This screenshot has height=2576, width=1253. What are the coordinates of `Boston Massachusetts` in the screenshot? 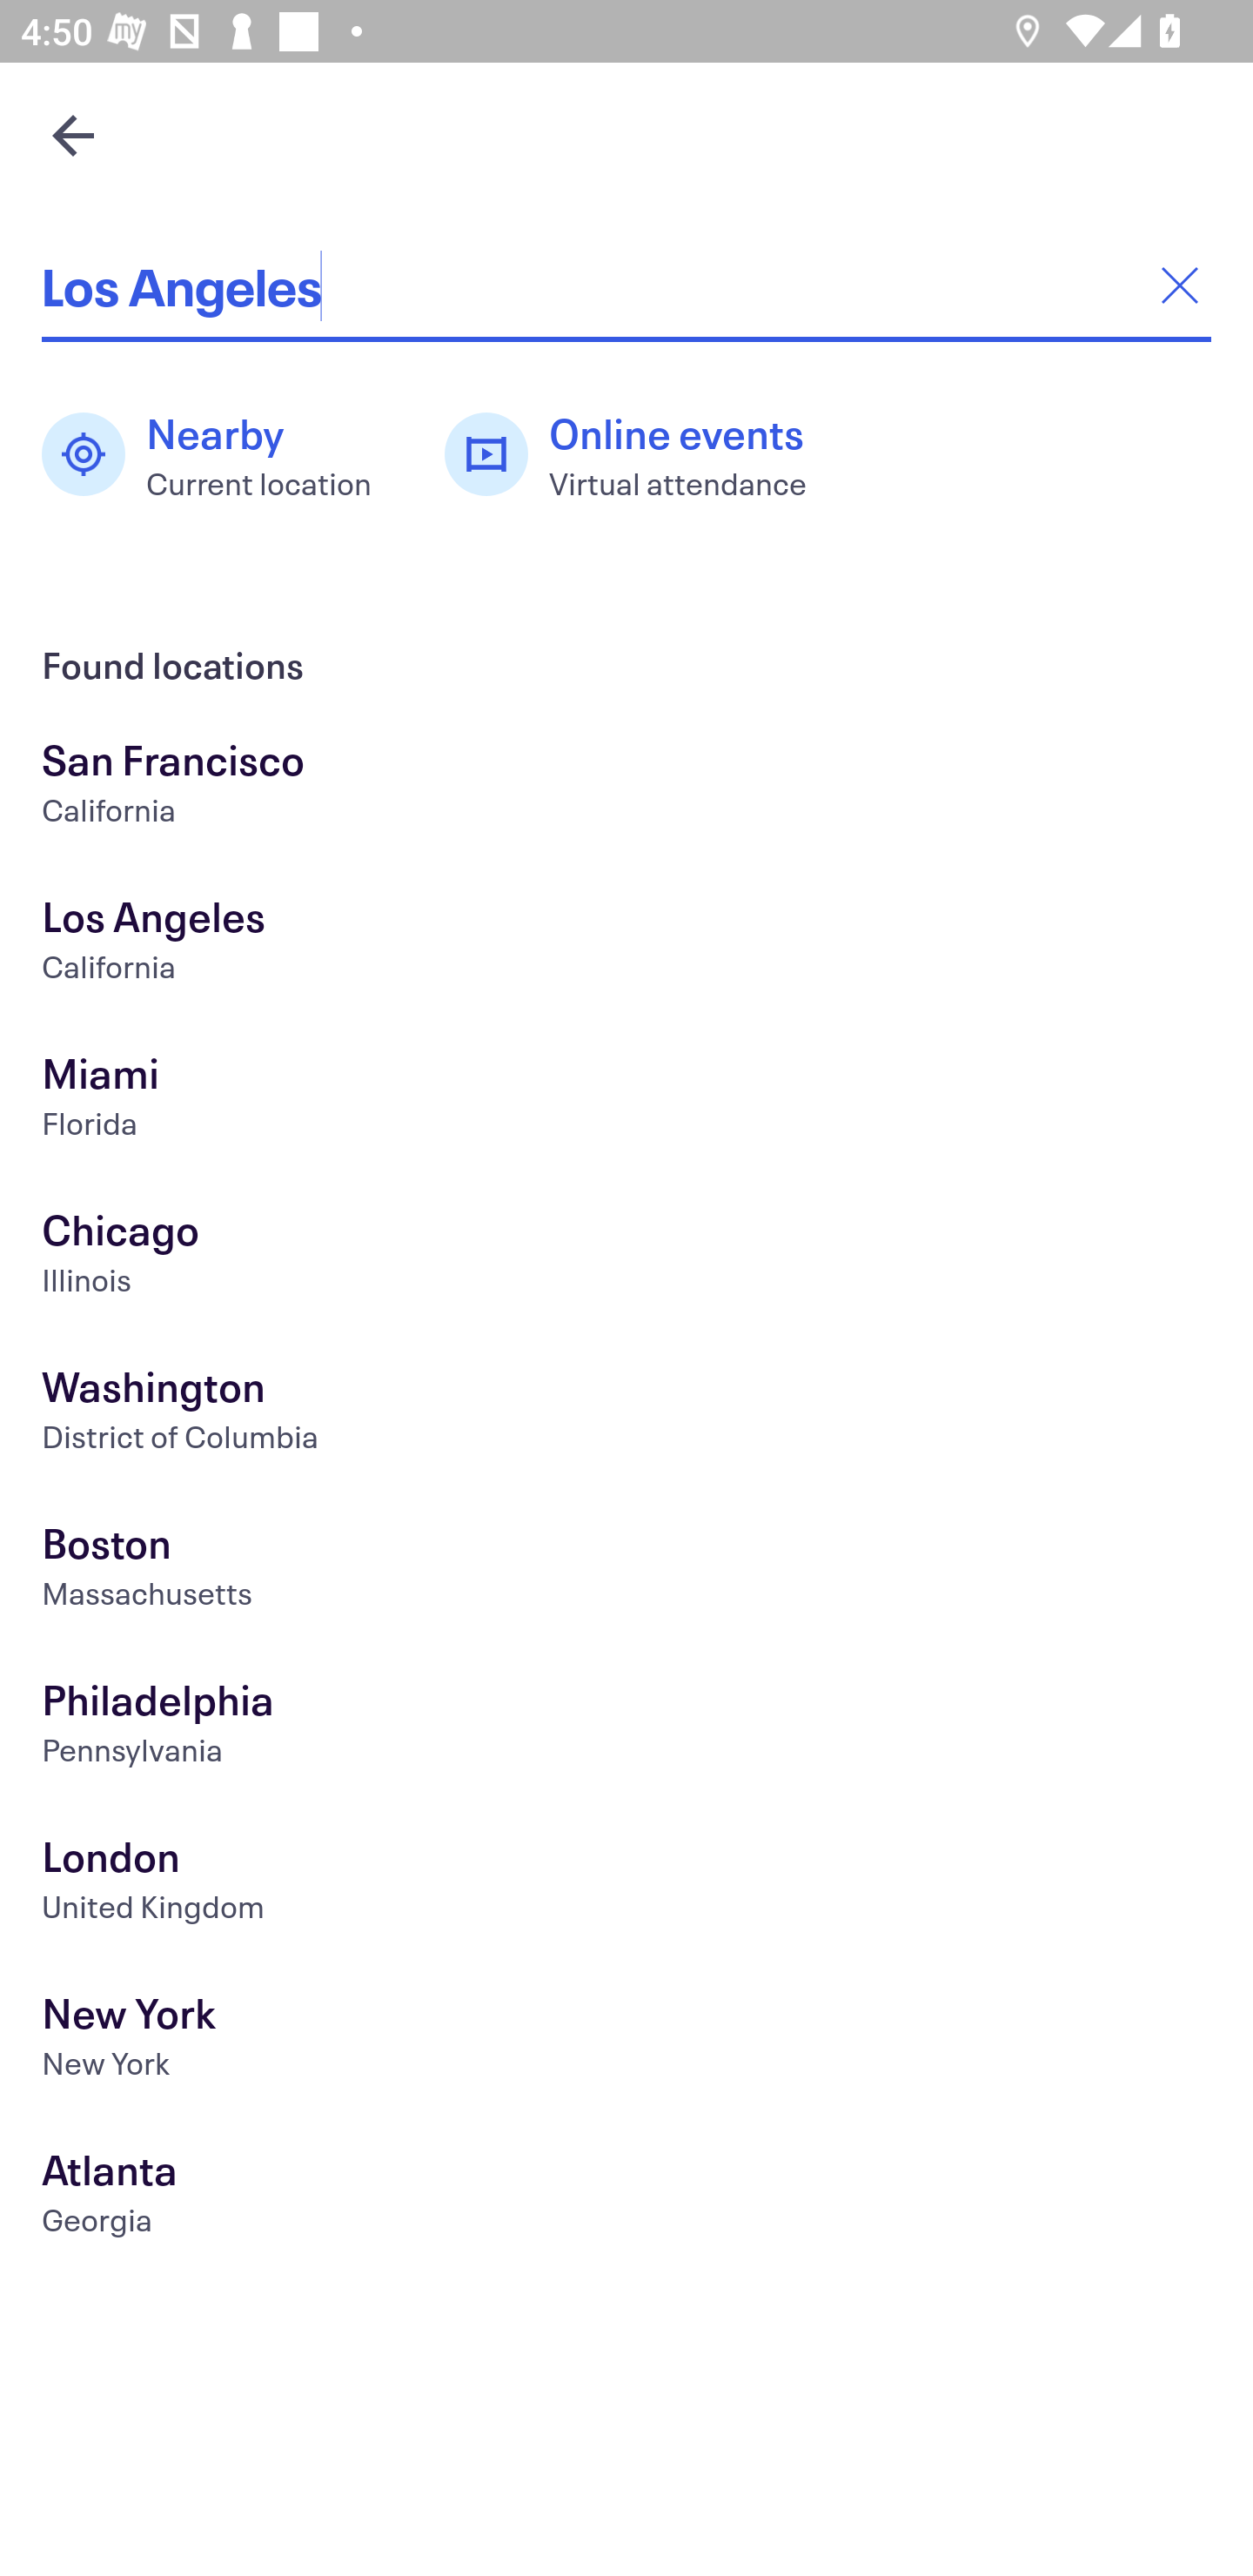 It's located at (626, 1571).